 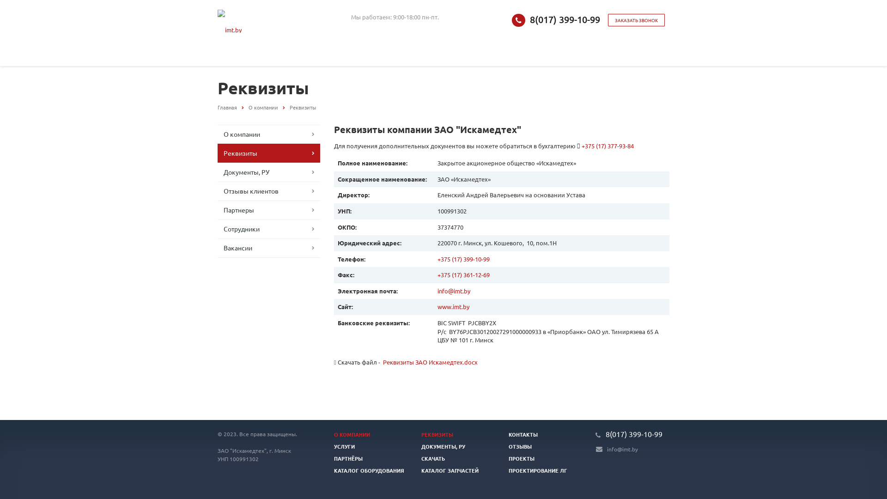 What do you see at coordinates (608, 146) in the screenshot?
I see `+375 (17) 377-93-84` at bounding box center [608, 146].